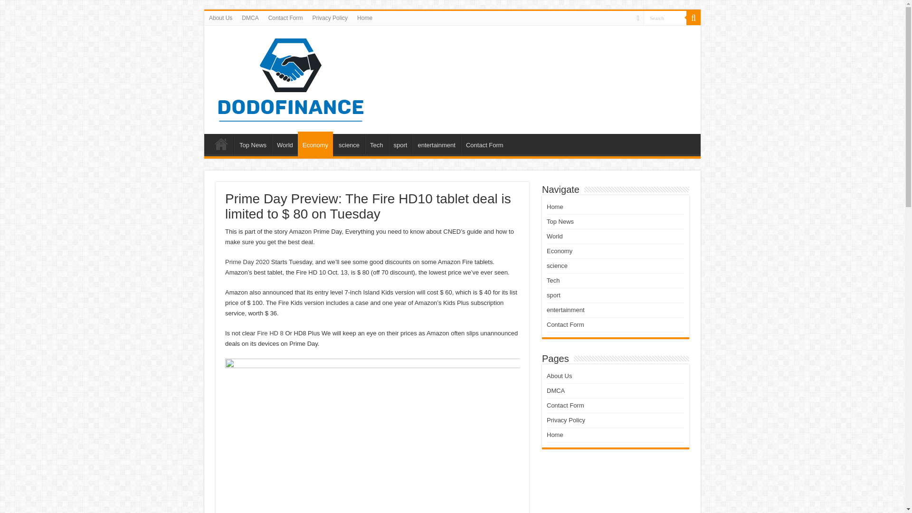 This screenshot has height=513, width=912. What do you see at coordinates (637, 18) in the screenshot?
I see `Rss` at bounding box center [637, 18].